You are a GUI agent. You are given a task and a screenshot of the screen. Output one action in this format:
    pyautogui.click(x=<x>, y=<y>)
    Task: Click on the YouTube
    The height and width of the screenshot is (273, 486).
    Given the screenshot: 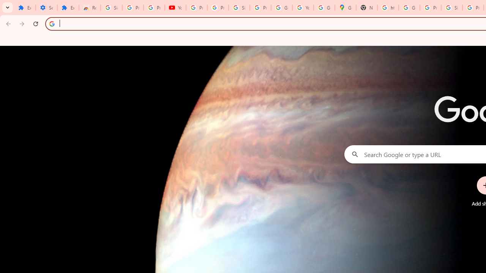 What is the action you would take?
    pyautogui.click(x=175, y=8)
    